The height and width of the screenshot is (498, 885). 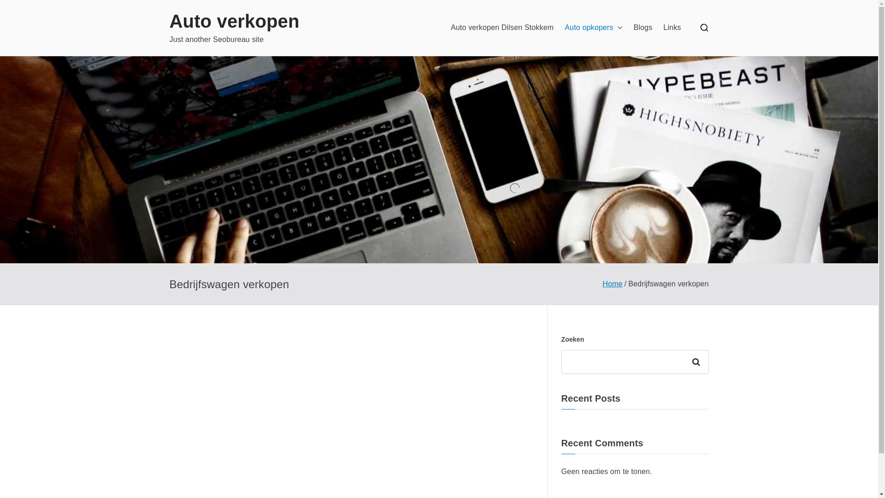 I want to click on Links, so click(x=672, y=28).